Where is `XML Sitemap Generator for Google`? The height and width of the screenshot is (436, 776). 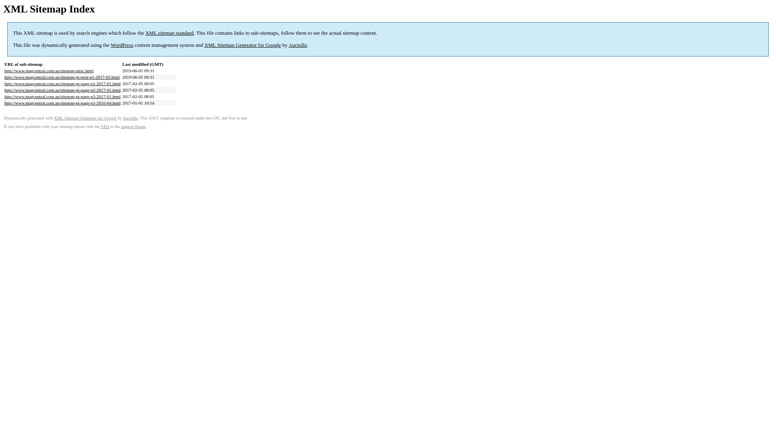
XML Sitemap Generator for Google is located at coordinates (242, 45).